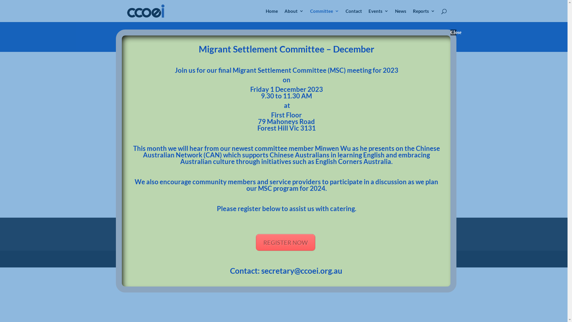  What do you see at coordinates (424, 16) in the screenshot?
I see `Reports` at bounding box center [424, 16].